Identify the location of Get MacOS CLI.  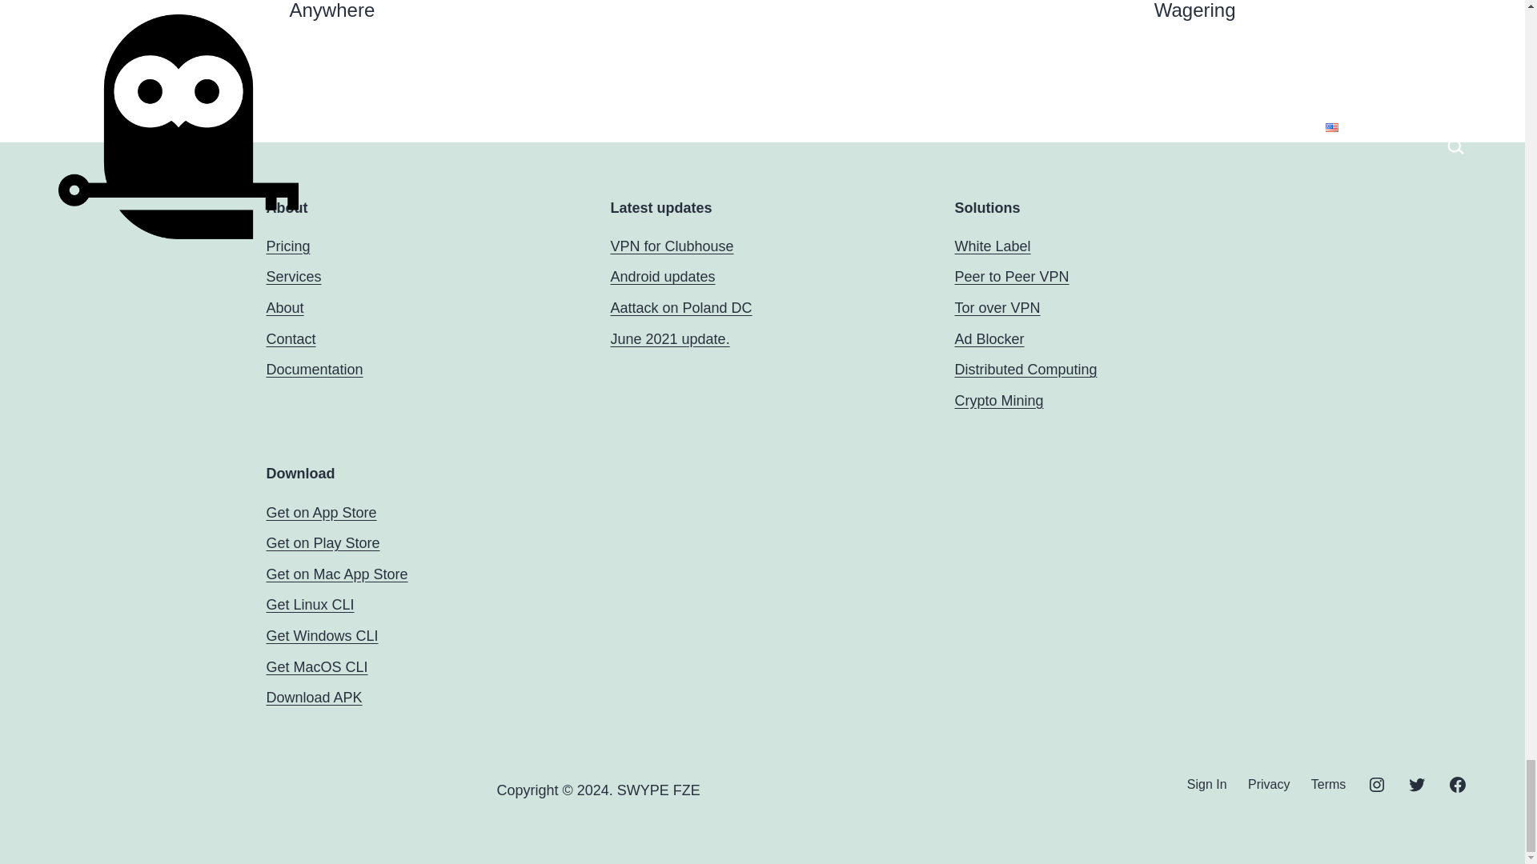
(316, 667).